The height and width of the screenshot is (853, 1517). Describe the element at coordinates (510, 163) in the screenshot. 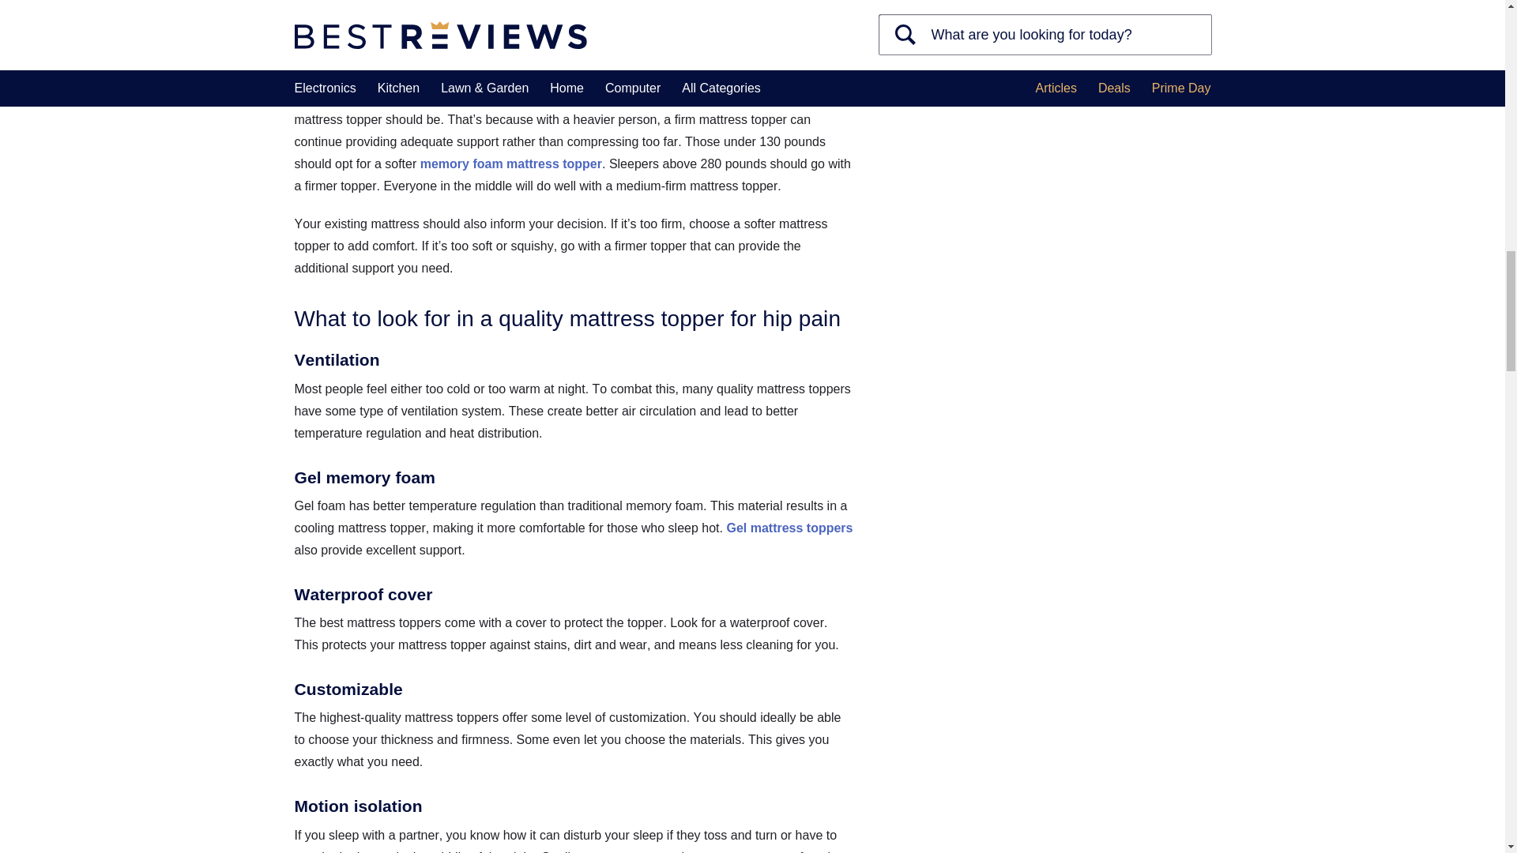

I see `memory foam mattress topper` at that location.